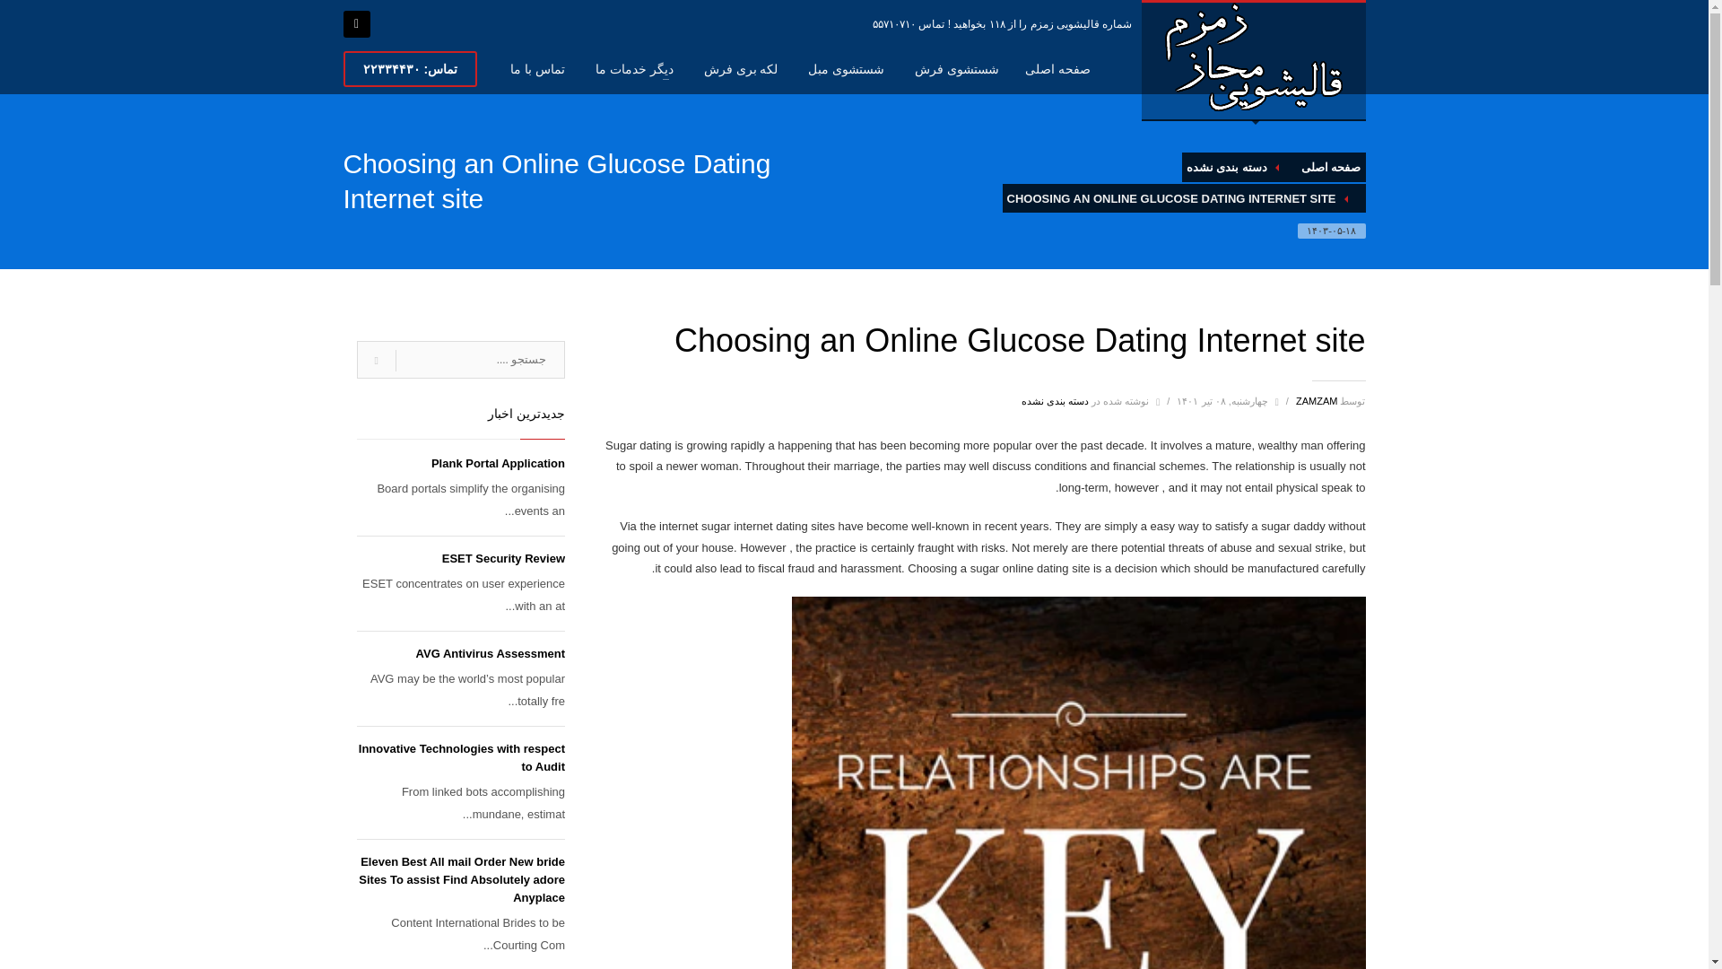 The height and width of the screenshot is (969, 1722). I want to click on instagram, so click(356, 23).